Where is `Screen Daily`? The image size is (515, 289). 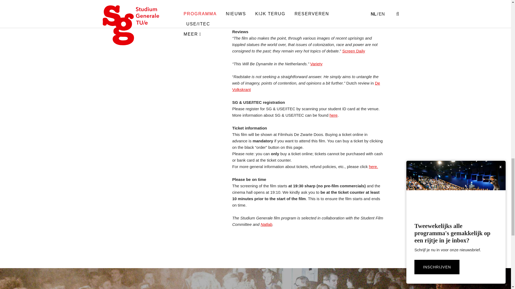
Screen Daily is located at coordinates (354, 51).